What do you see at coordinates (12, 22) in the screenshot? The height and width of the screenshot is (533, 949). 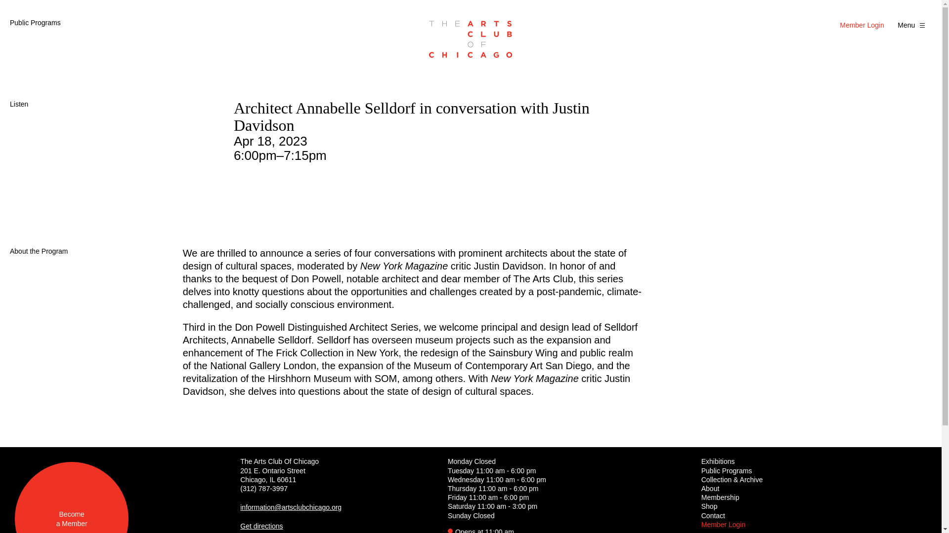 I see `Public Programs` at bounding box center [12, 22].